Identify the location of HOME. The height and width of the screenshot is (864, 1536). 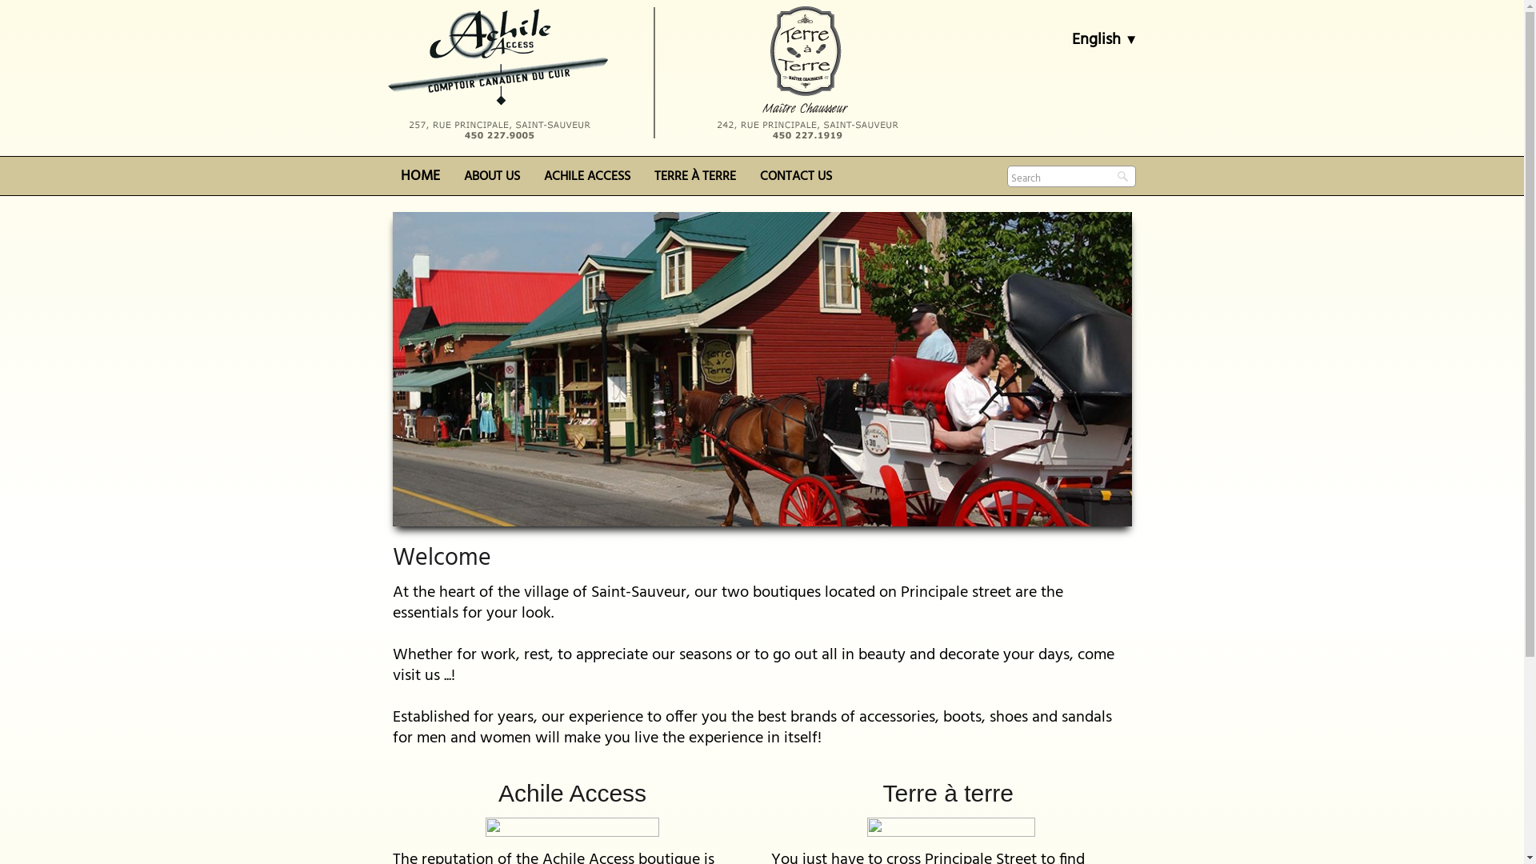
(421, 174).